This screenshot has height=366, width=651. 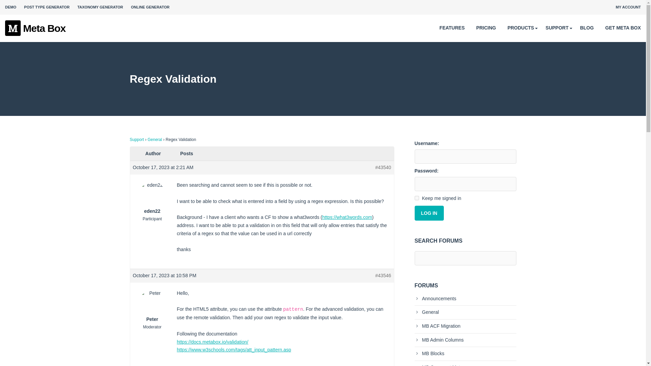 What do you see at coordinates (427, 312) in the screenshot?
I see `General` at bounding box center [427, 312].